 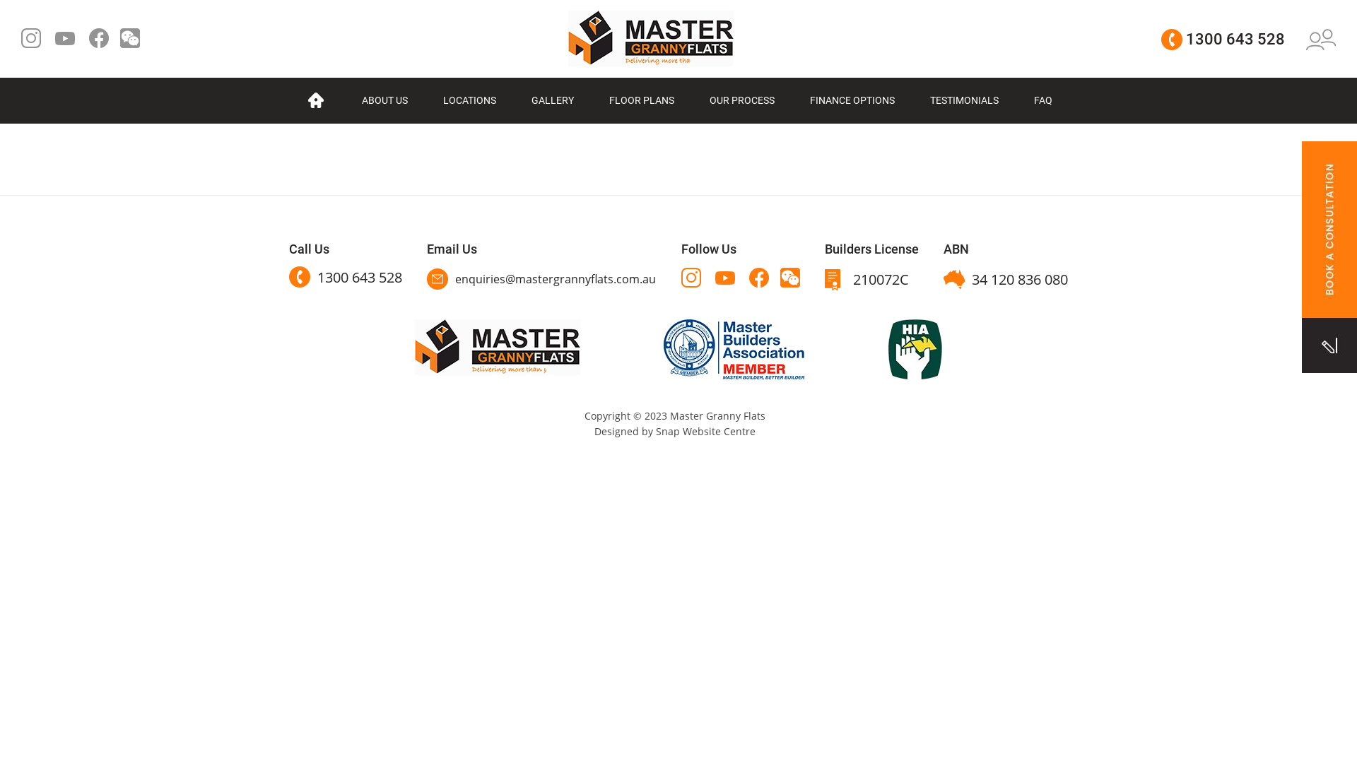 What do you see at coordinates (741, 100) in the screenshot?
I see `OUR PROCESS` at bounding box center [741, 100].